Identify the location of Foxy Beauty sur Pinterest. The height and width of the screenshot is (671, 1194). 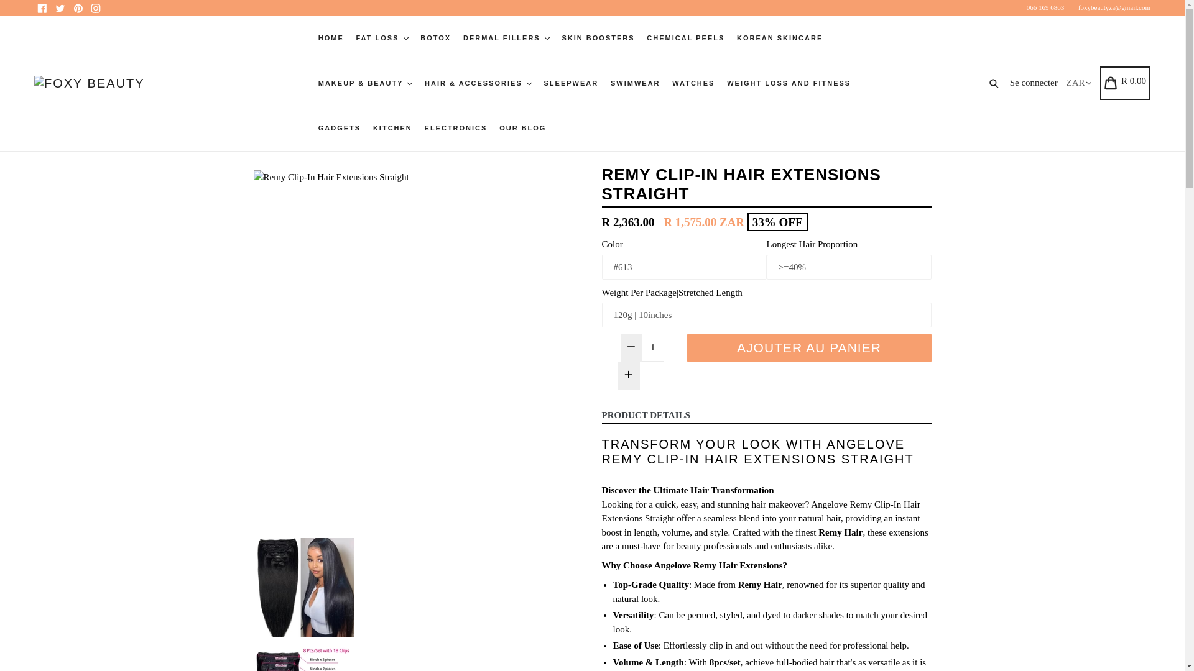
(77, 7).